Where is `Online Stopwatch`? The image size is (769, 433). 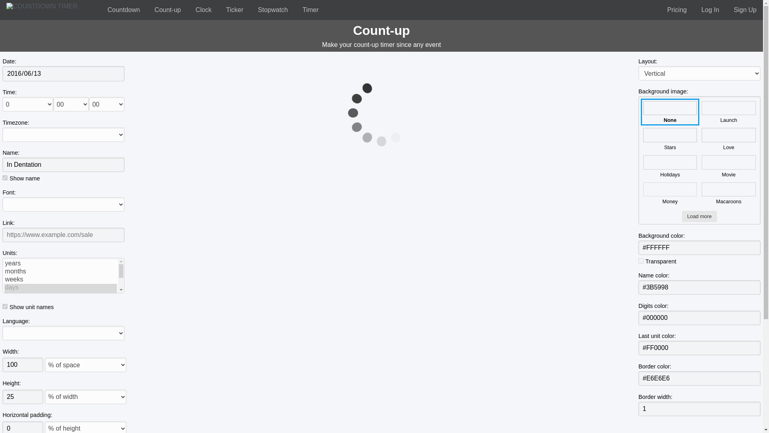
Online Stopwatch is located at coordinates (273, 10).